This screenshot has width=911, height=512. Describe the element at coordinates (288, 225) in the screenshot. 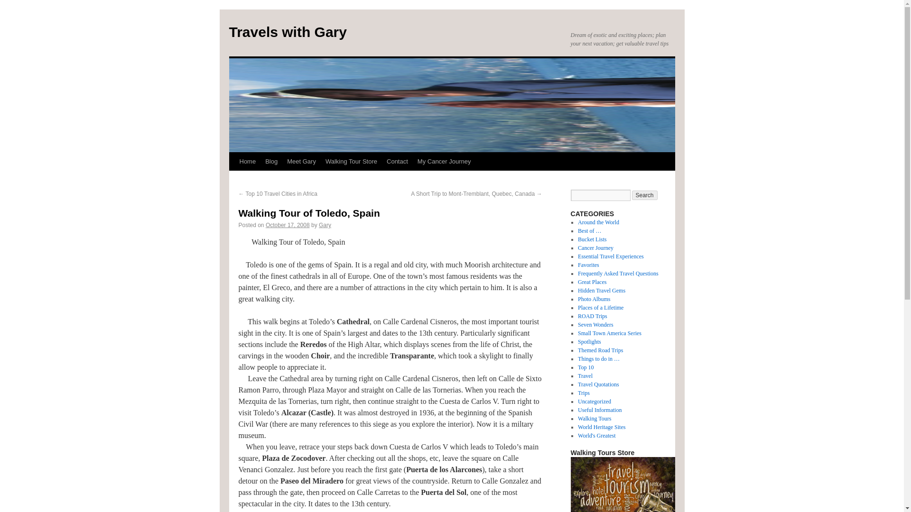

I see `10:02 am` at that location.